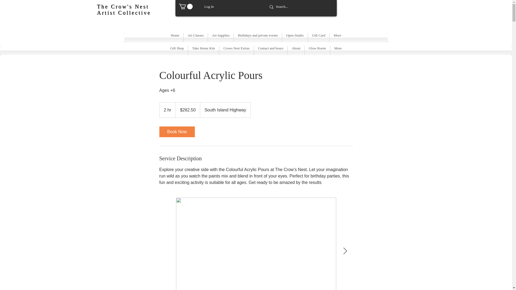 This screenshot has width=516, height=290. I want to click on Contact and hours, so click(270, 50).